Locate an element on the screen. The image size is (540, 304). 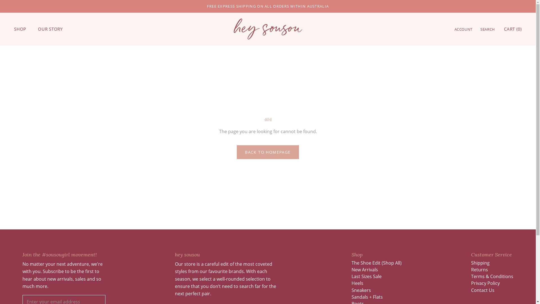
CART (0) is located at coordinates (513, 29).